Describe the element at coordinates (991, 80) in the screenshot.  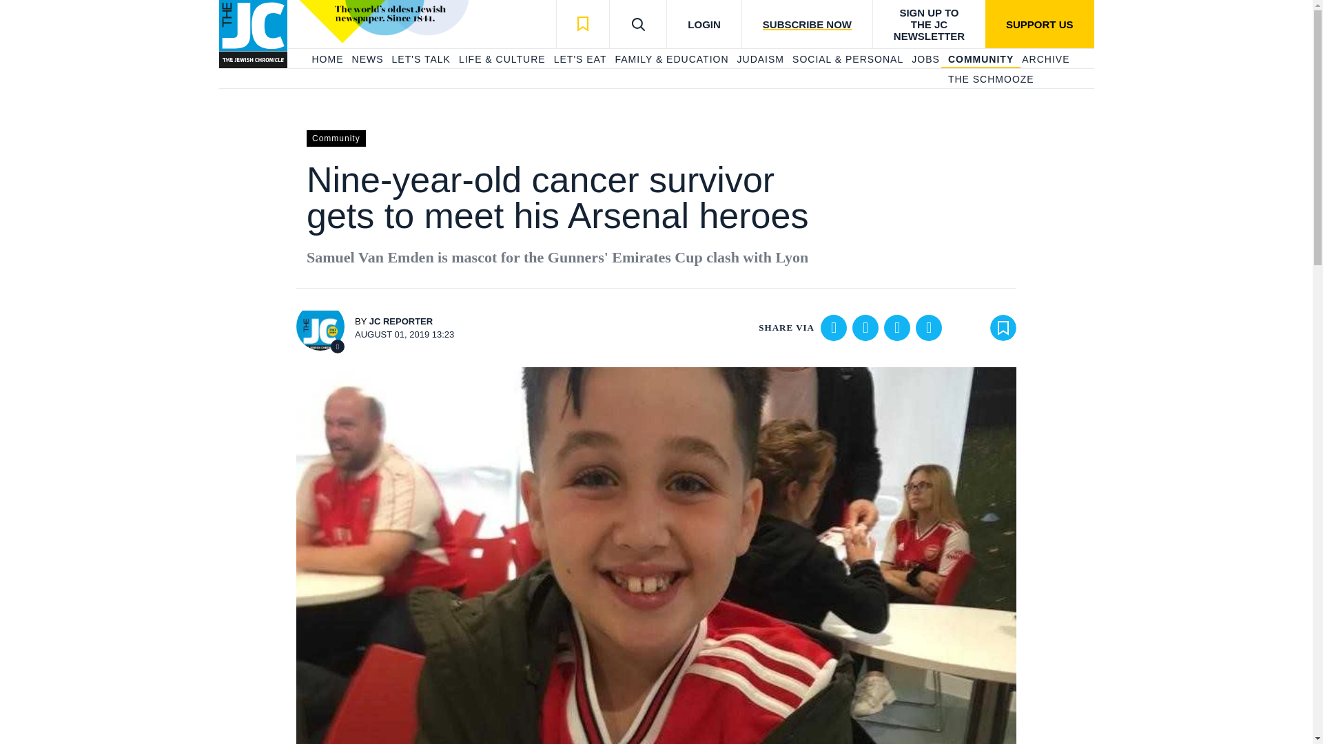
I see `THE SCHMOOZE` at that location.